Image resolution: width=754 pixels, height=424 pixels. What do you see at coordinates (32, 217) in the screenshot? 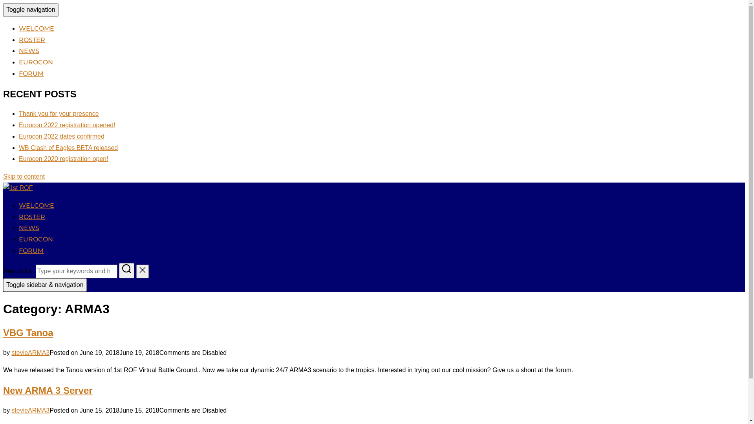
I see `ROSTER` at bounding box center [32, 217].